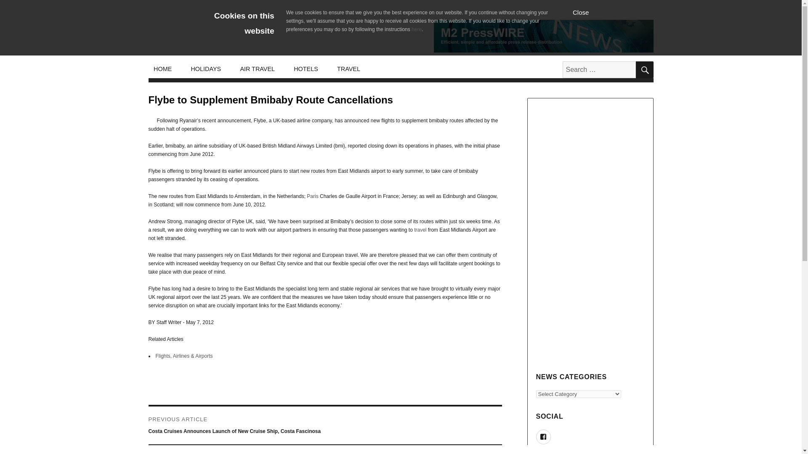 This screenshot has width=808, height=454. What do you see at coordinates (306, 69) in the screenshot?
I see `HOTELS` at bounding box center [306, 69].